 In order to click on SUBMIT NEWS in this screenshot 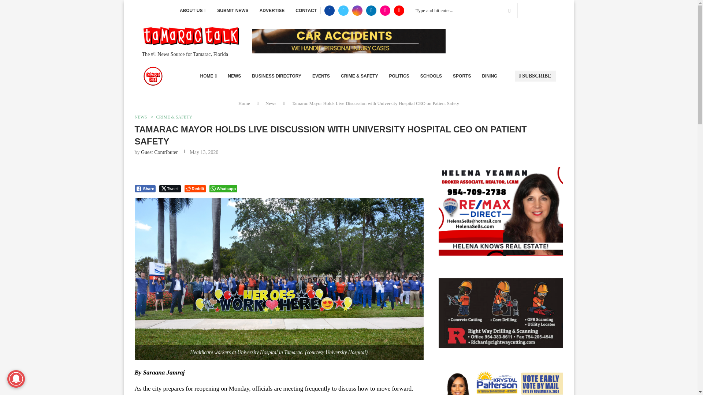, I will do `click(233, 11)`.